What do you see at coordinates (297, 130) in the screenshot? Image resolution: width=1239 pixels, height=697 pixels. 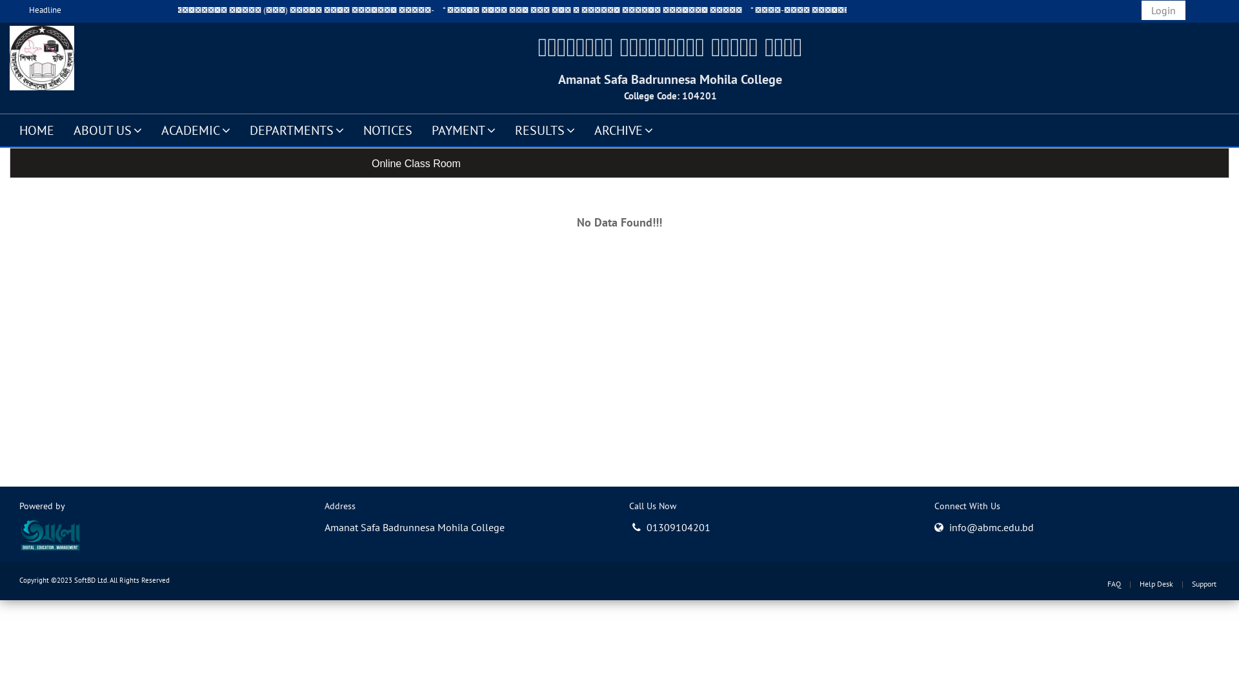 I see `DEPARTMENTS` at bounding box center [297, 130].